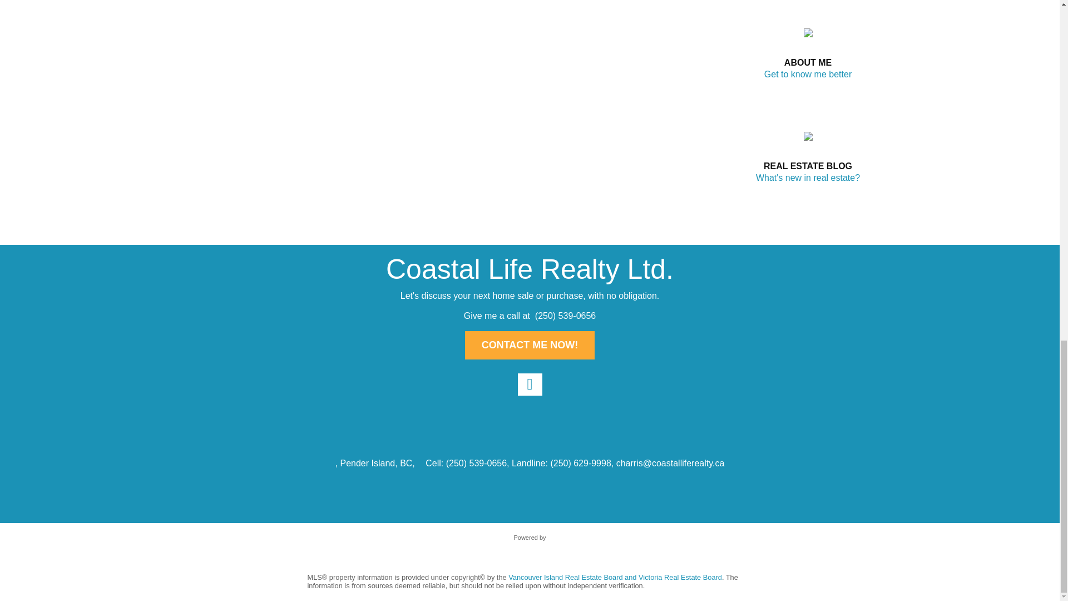 The height and width of the screenshot is (601, 1068). Describe the element at coordinates (530, 345) in the screenshot. I see `CONTACT ME NOW!` at that location.